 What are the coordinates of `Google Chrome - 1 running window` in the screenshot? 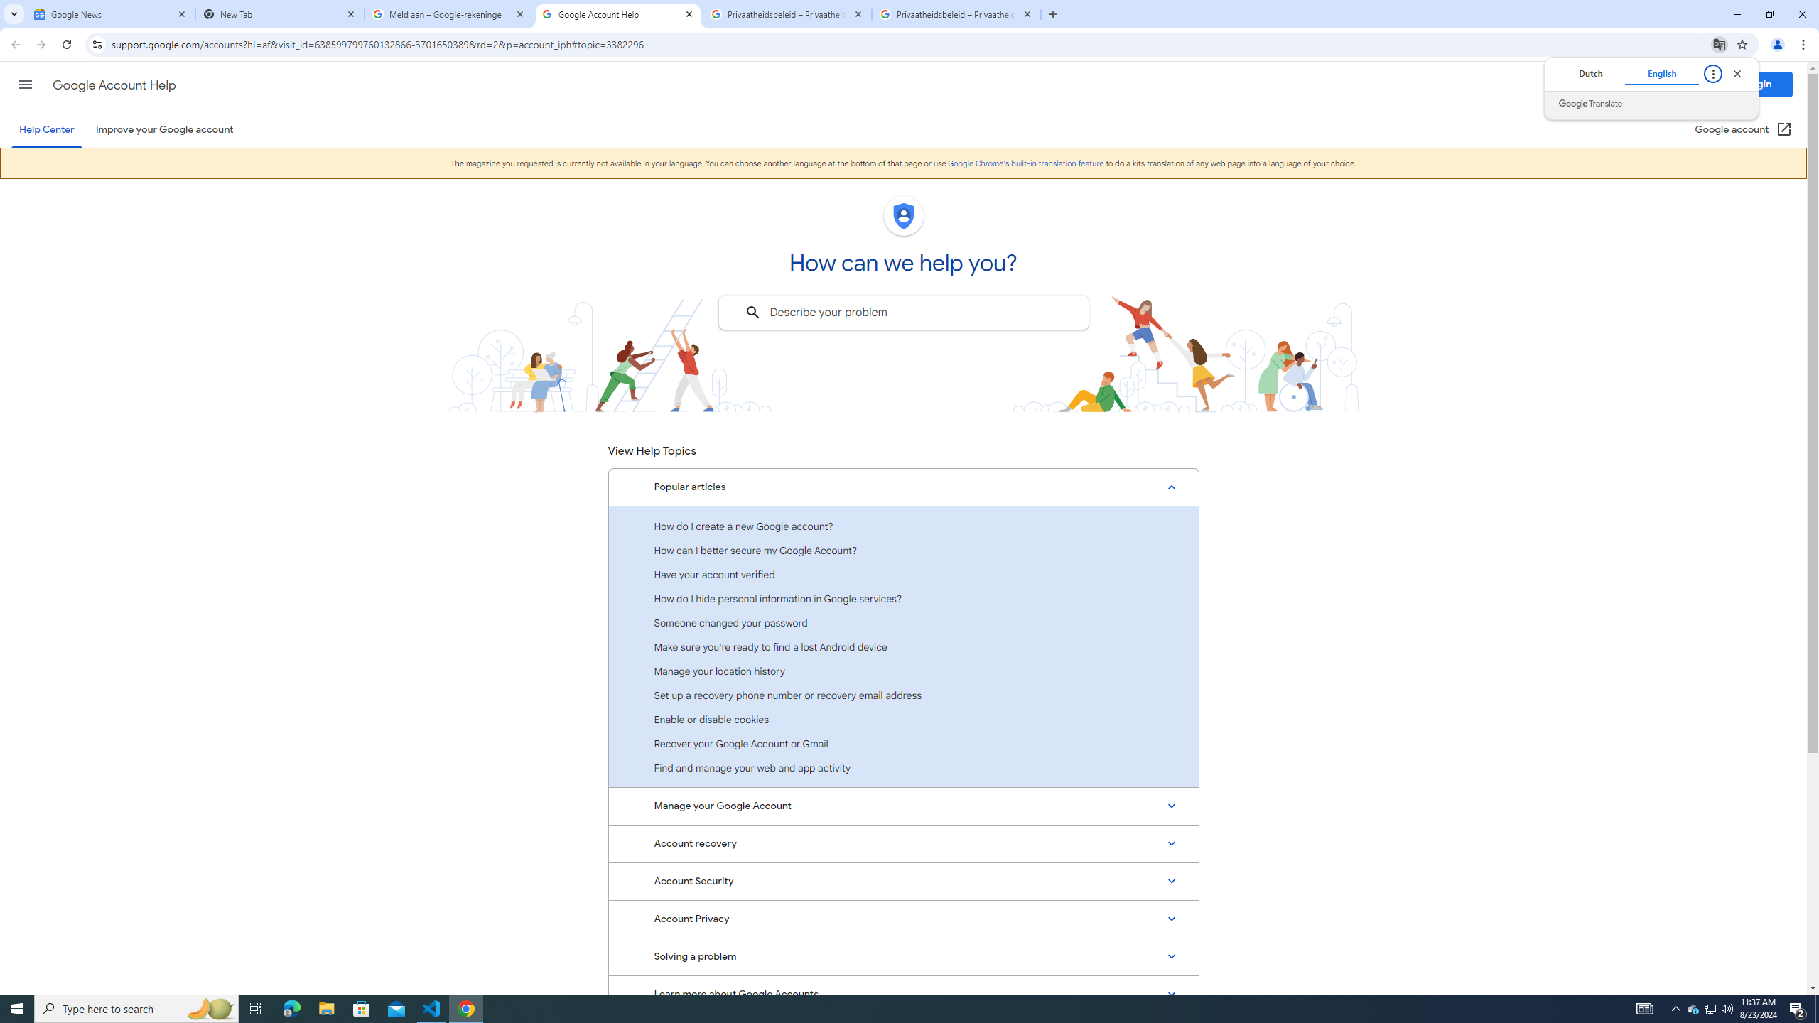 It's located at (903, 882).